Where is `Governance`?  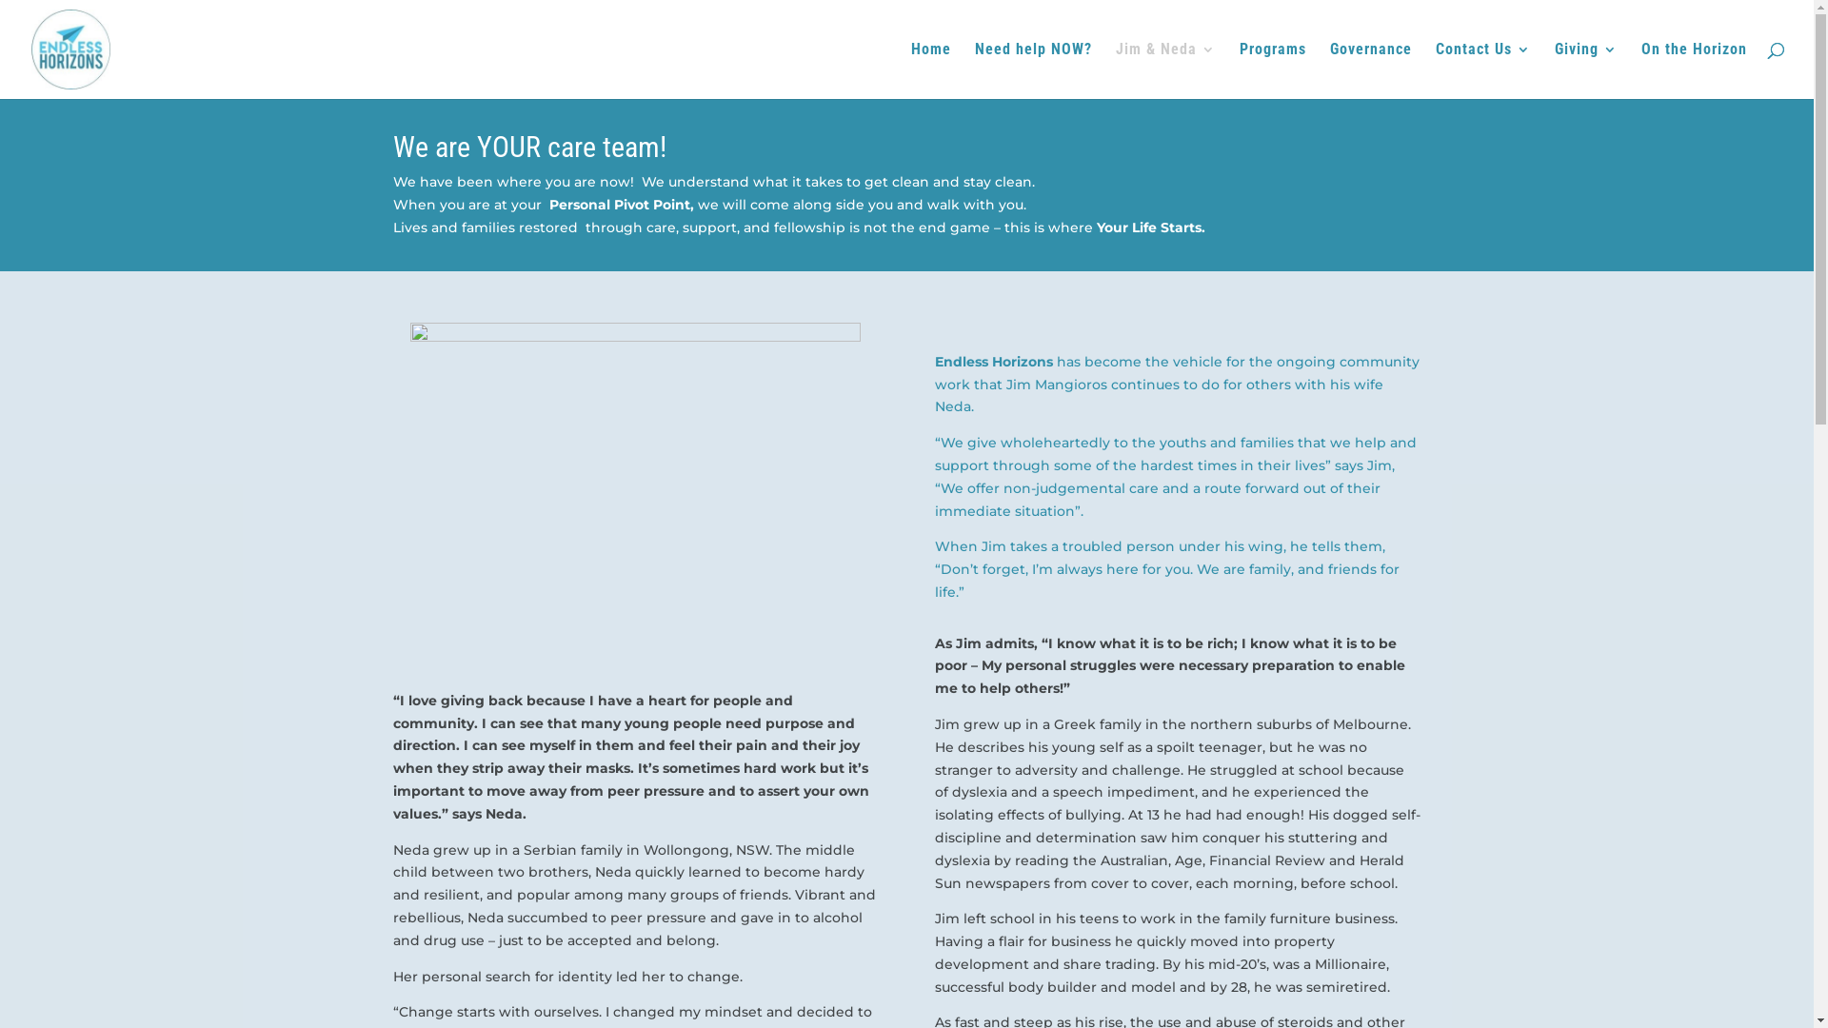
Governance is located at coordinates (1371, 70).